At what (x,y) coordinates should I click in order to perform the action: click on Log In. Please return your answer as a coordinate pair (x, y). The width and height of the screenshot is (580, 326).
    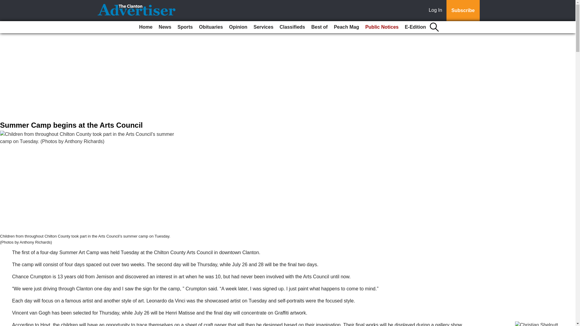
    Looking at the image, I should click on (437, 11).